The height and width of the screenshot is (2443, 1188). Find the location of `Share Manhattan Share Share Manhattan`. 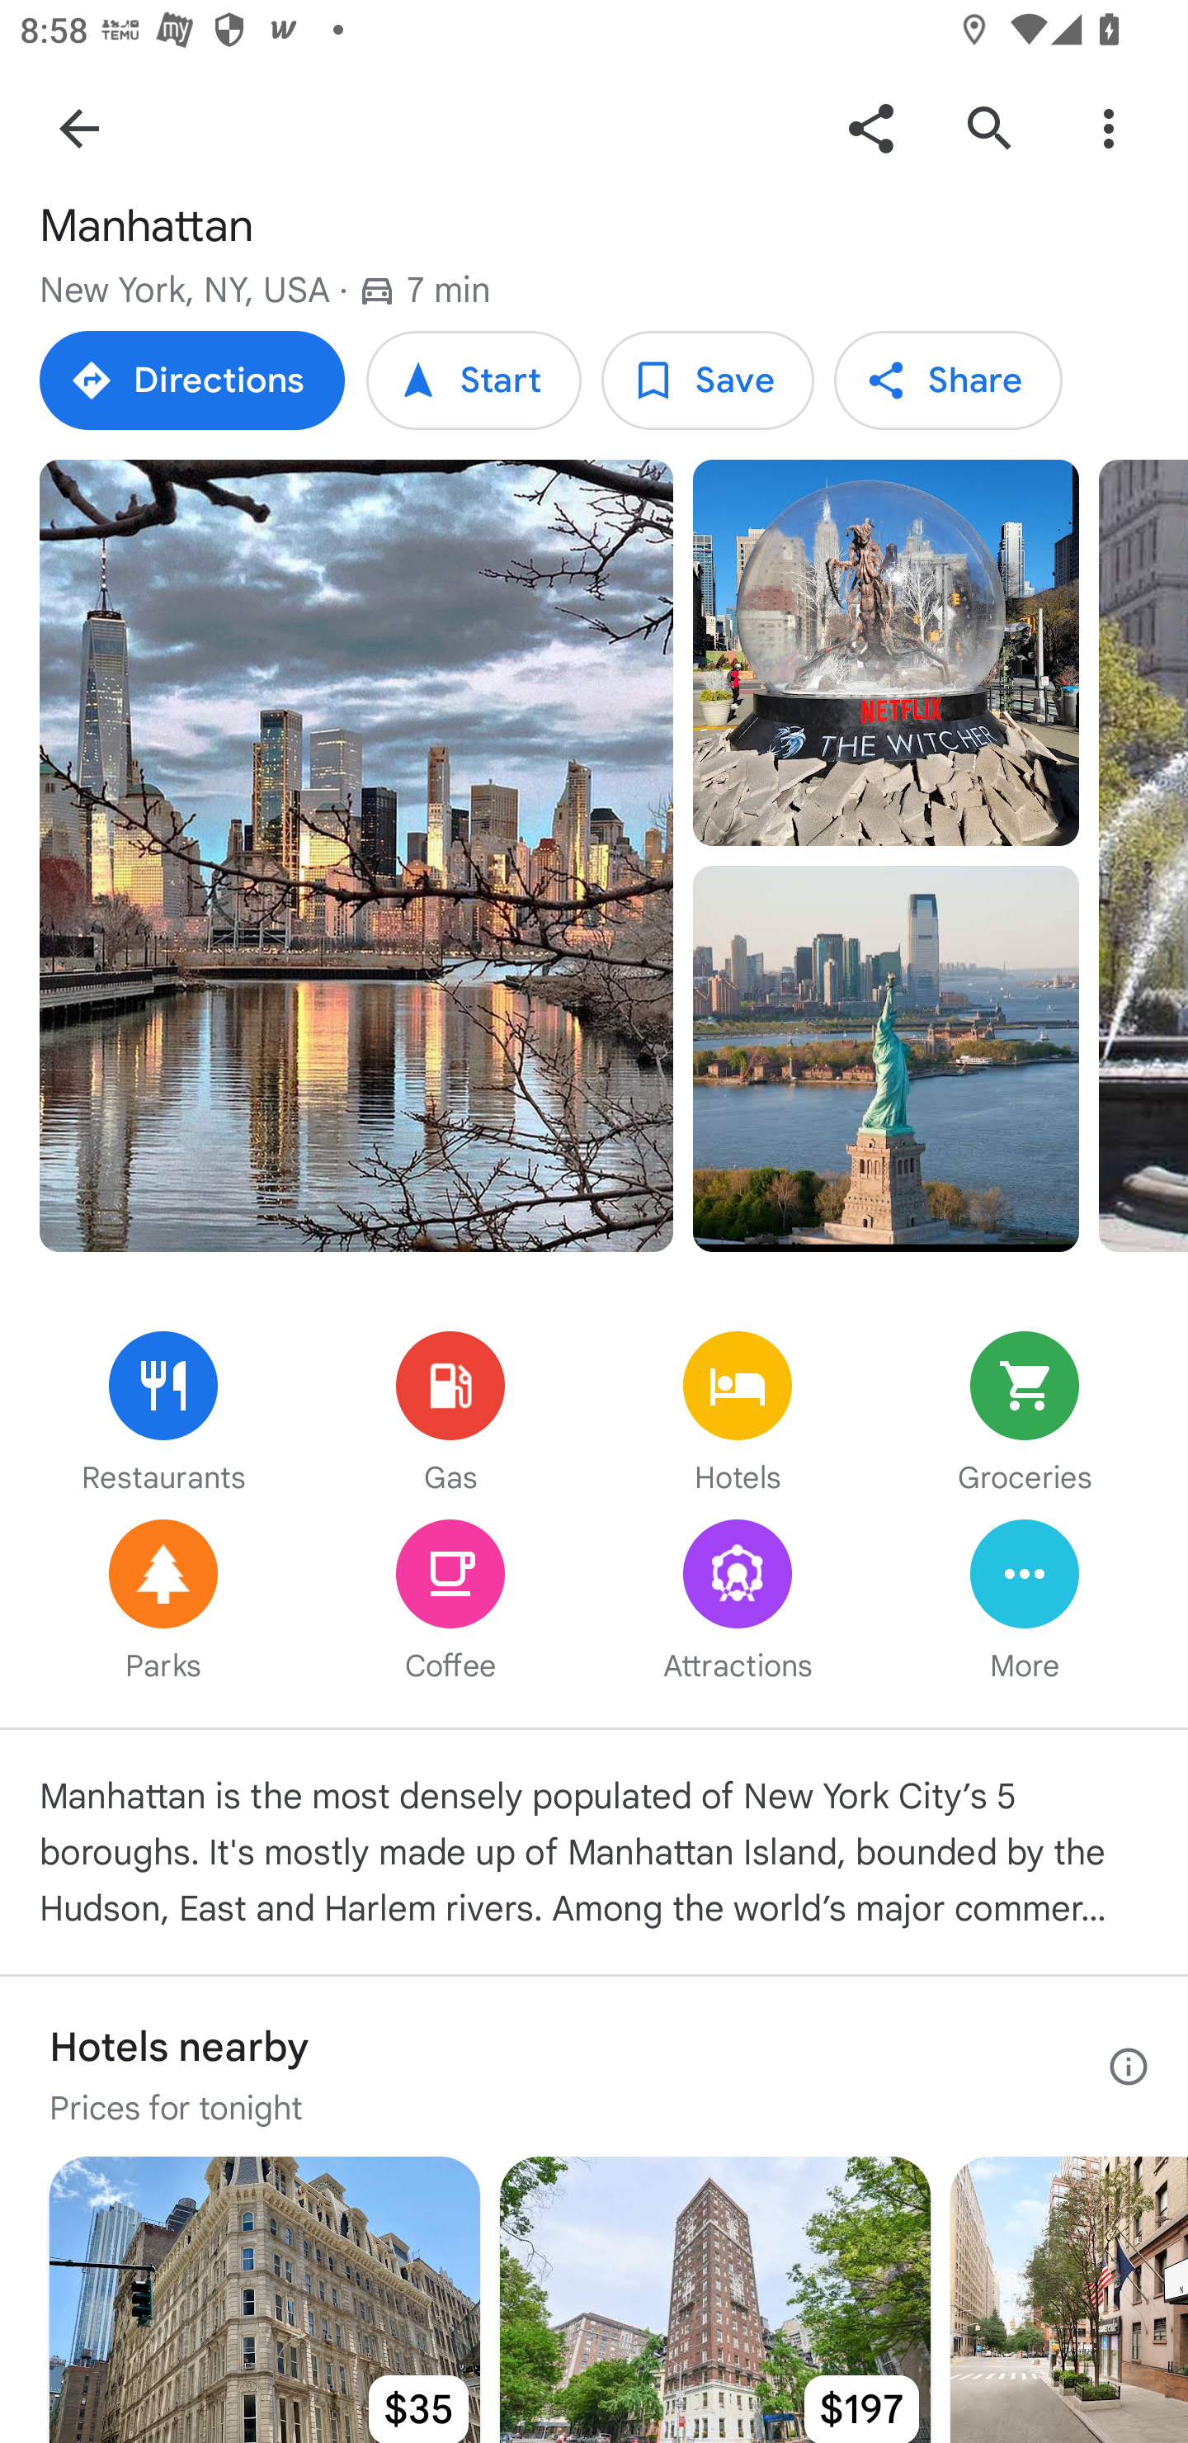

Share Manhattan Share Share Manhattan is located at coordinates (947, 380).